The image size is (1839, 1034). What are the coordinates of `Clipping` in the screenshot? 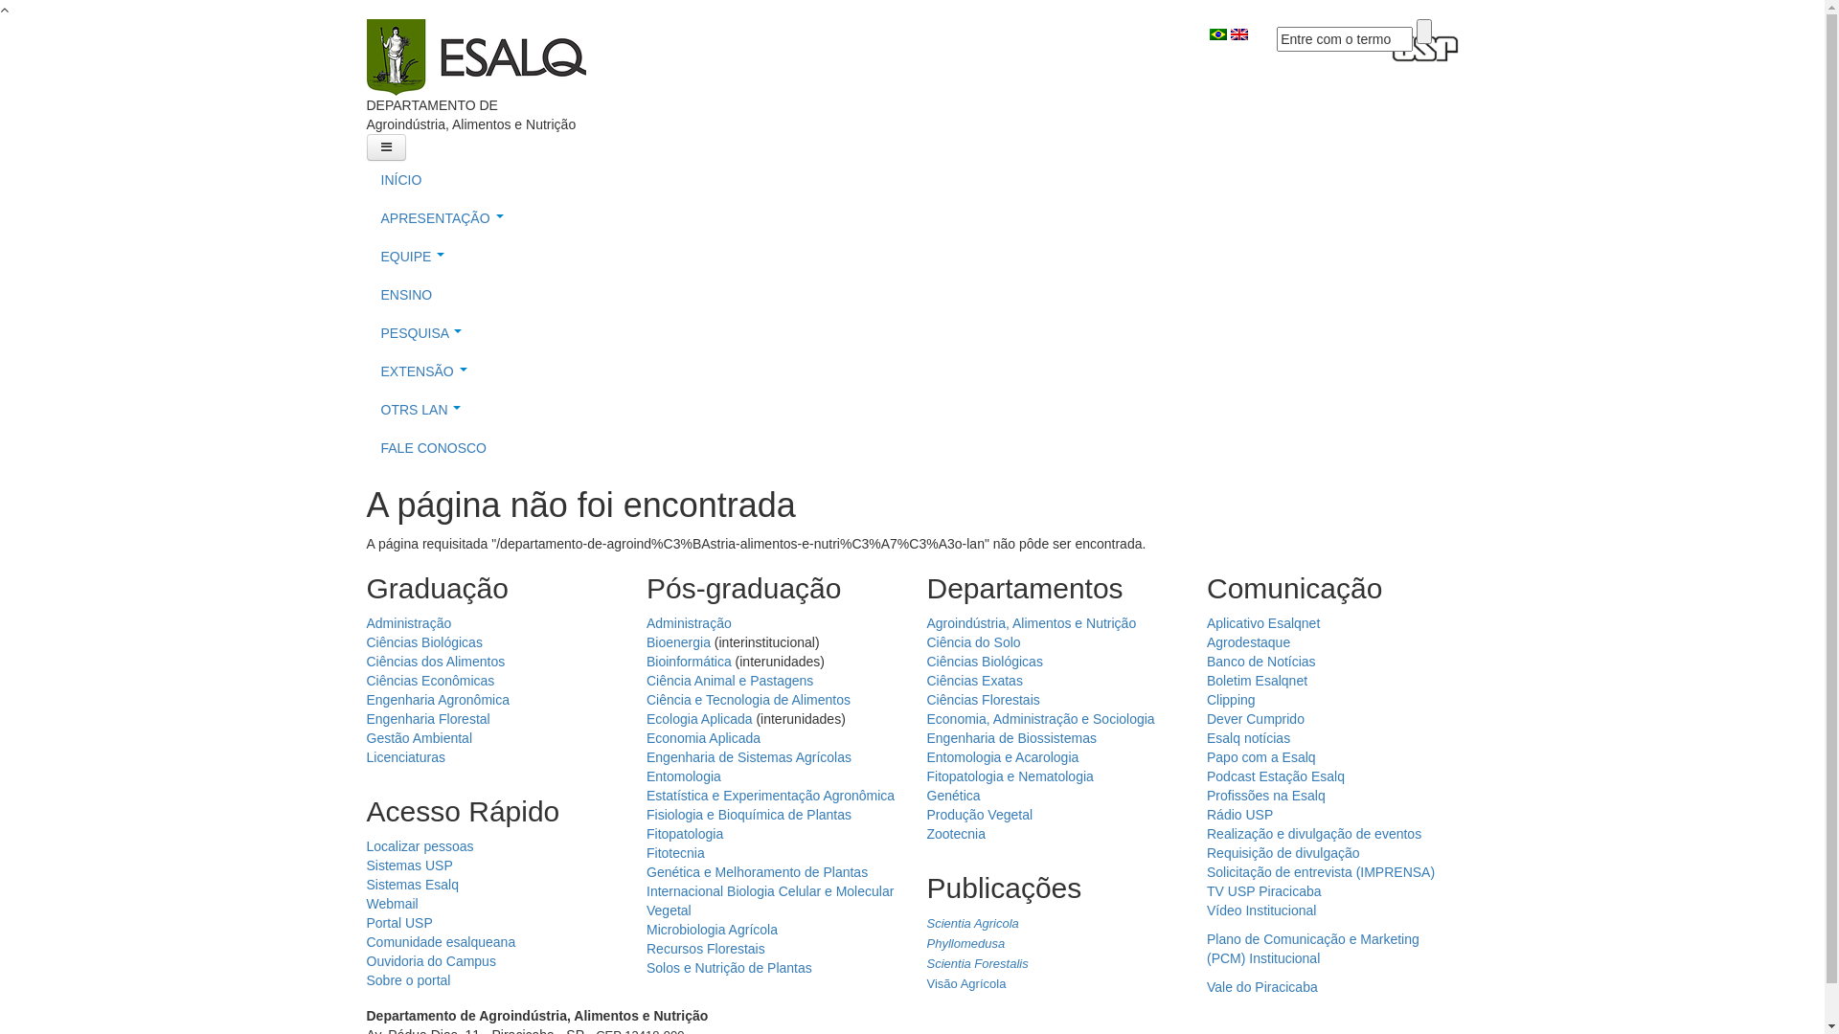 It's located at (1232, 700).